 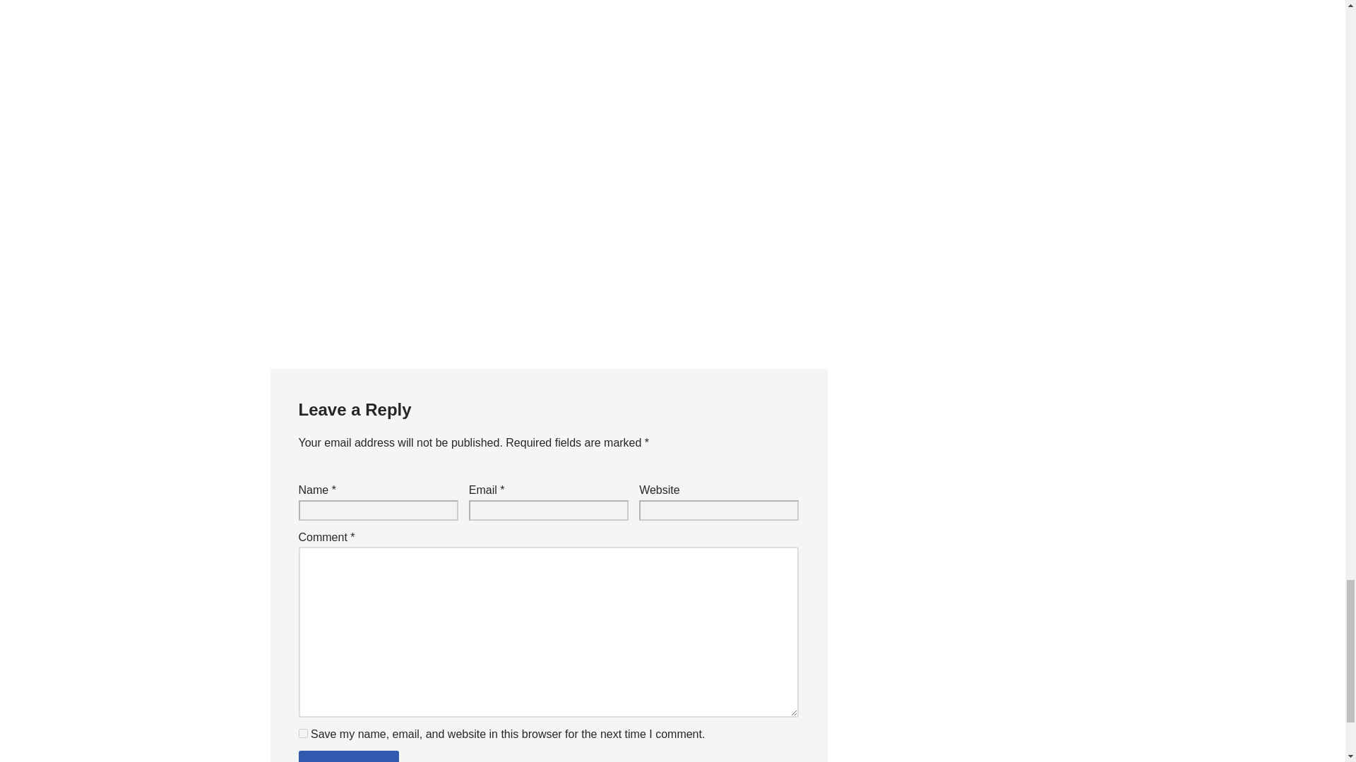 What do you see at coordinates (302, 733) in the screenshot?
I see `yes` at bounding box center [302, 733].